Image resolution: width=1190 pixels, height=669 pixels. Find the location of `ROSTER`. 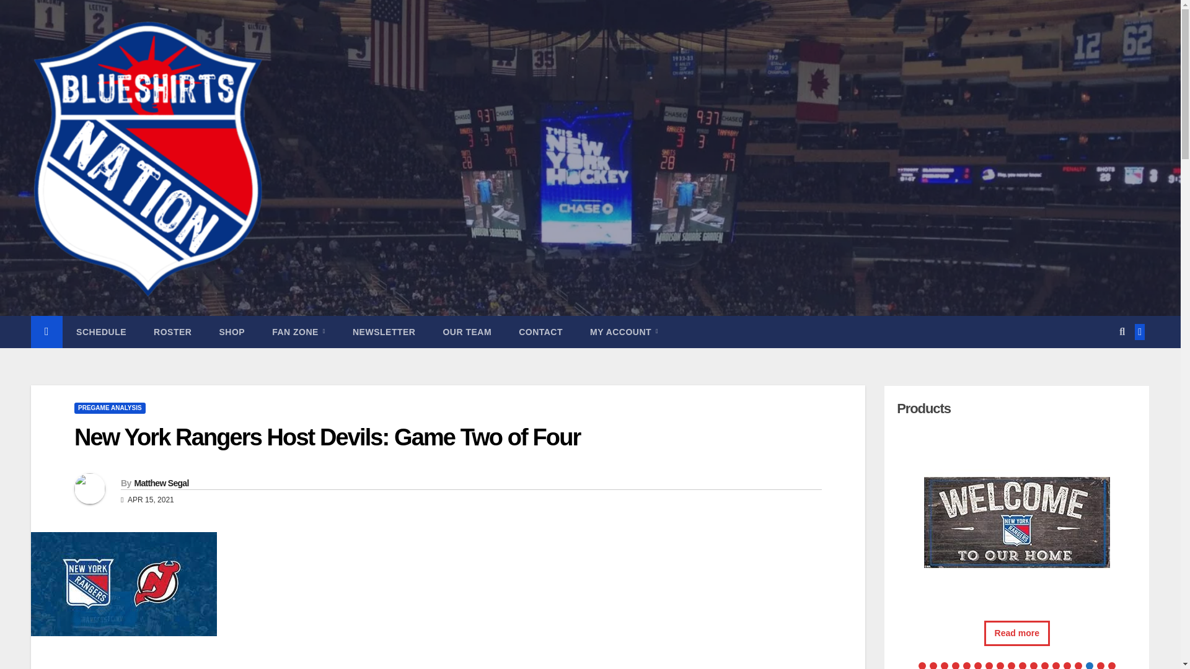

ROSTER is located at coordinates (172, 331).